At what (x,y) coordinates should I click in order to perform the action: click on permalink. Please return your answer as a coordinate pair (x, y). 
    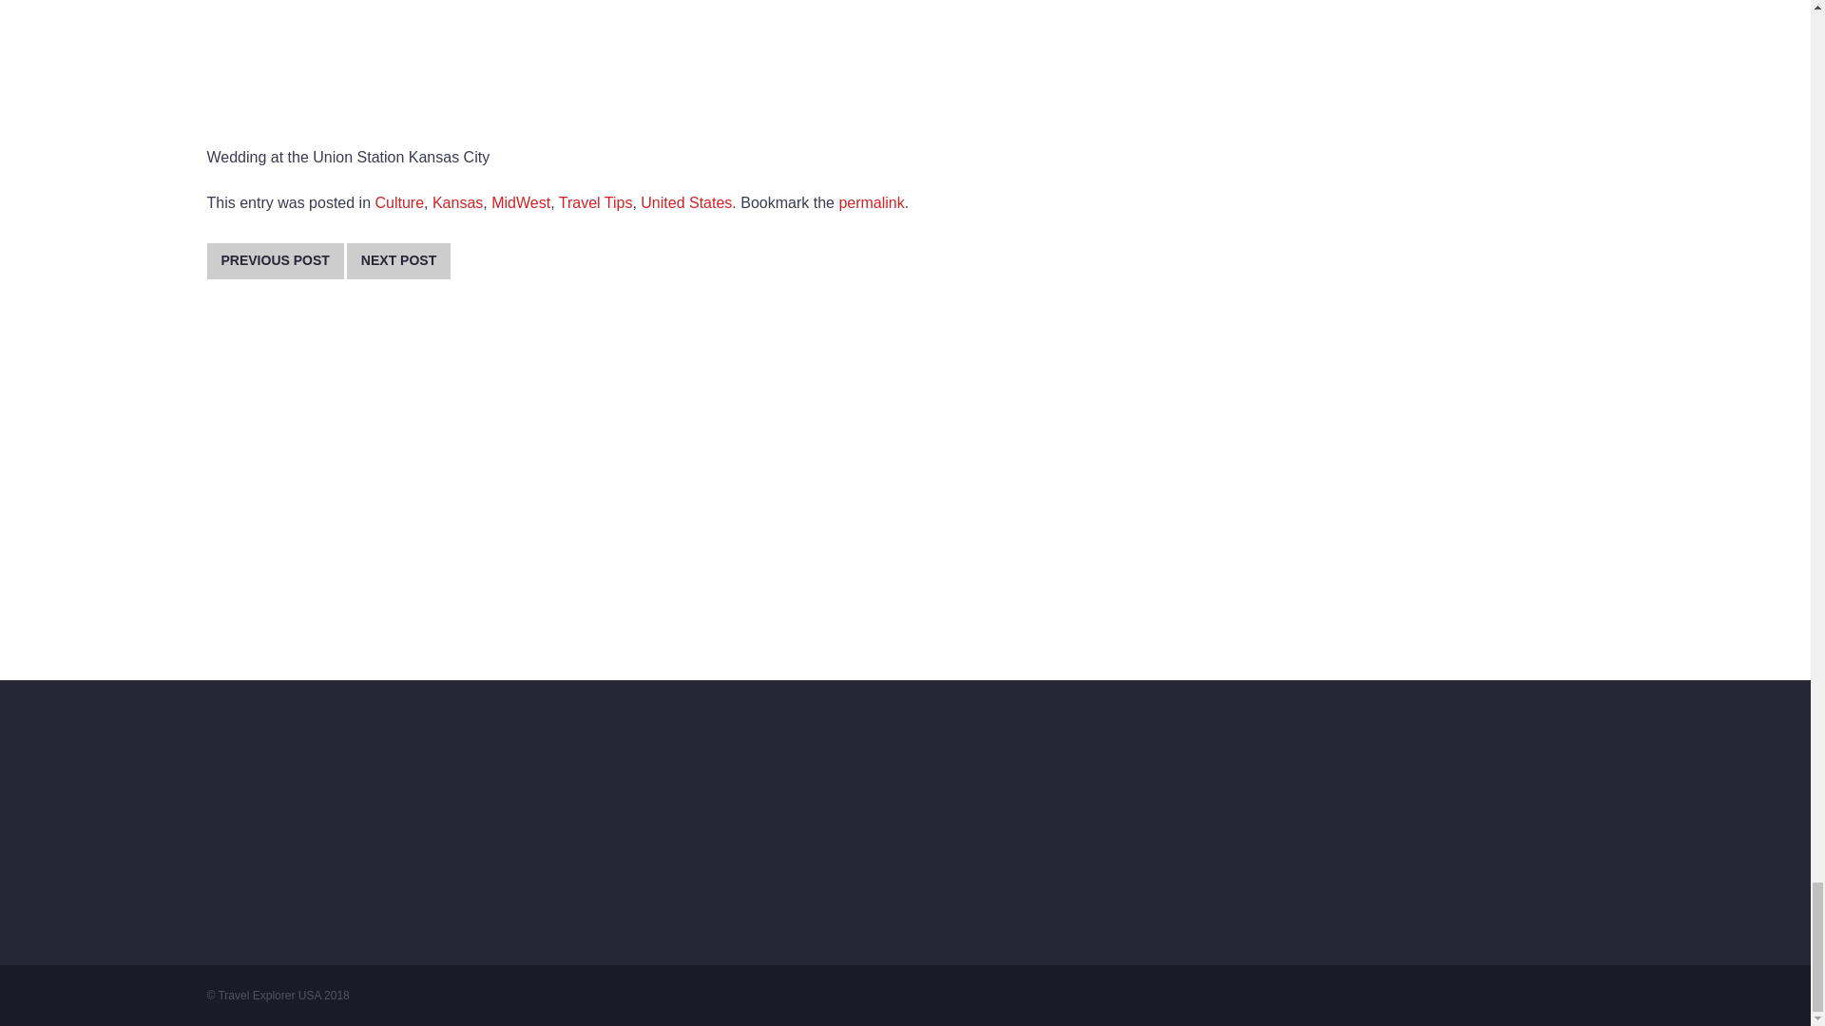
    Looking at the image, I should click on (871, 203).